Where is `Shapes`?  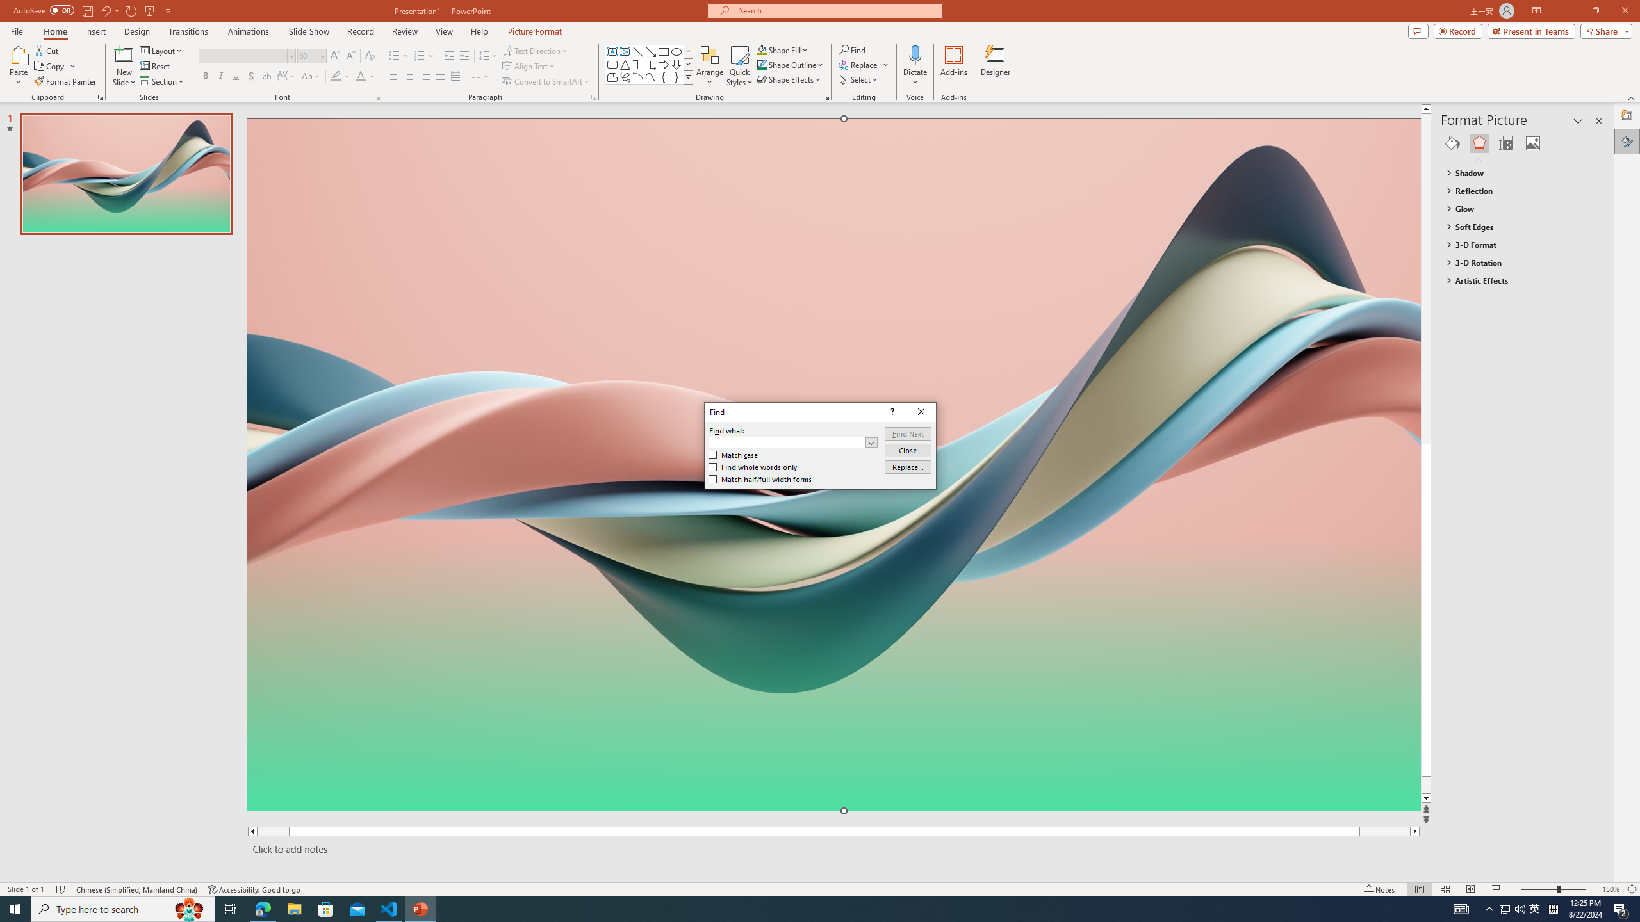 Shapes is located at coordinates (688, 77).